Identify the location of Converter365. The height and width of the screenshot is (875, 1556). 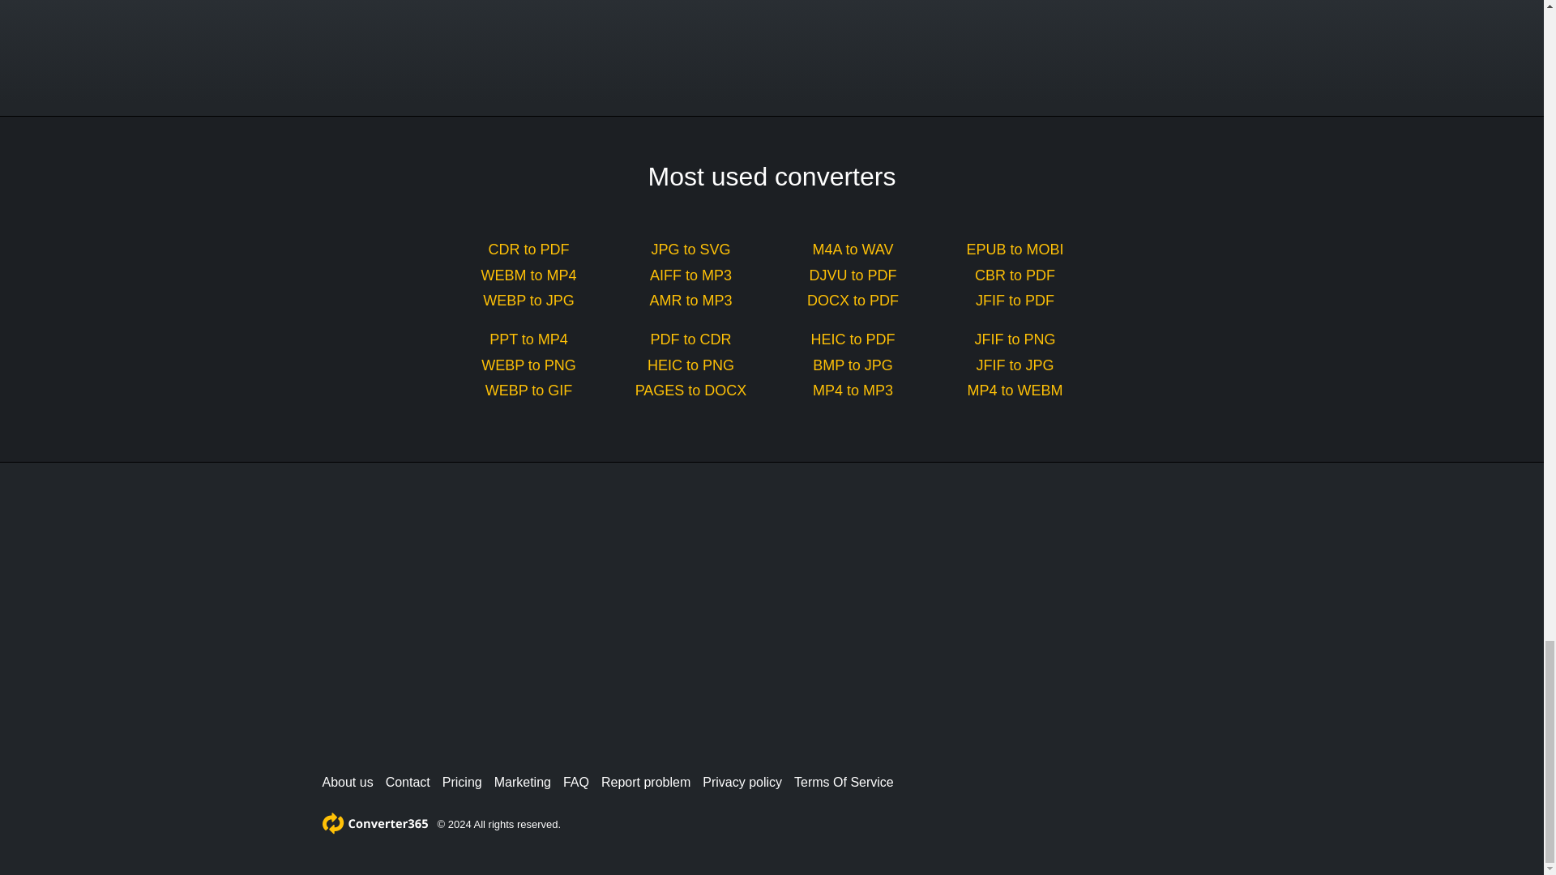
(374, 823).